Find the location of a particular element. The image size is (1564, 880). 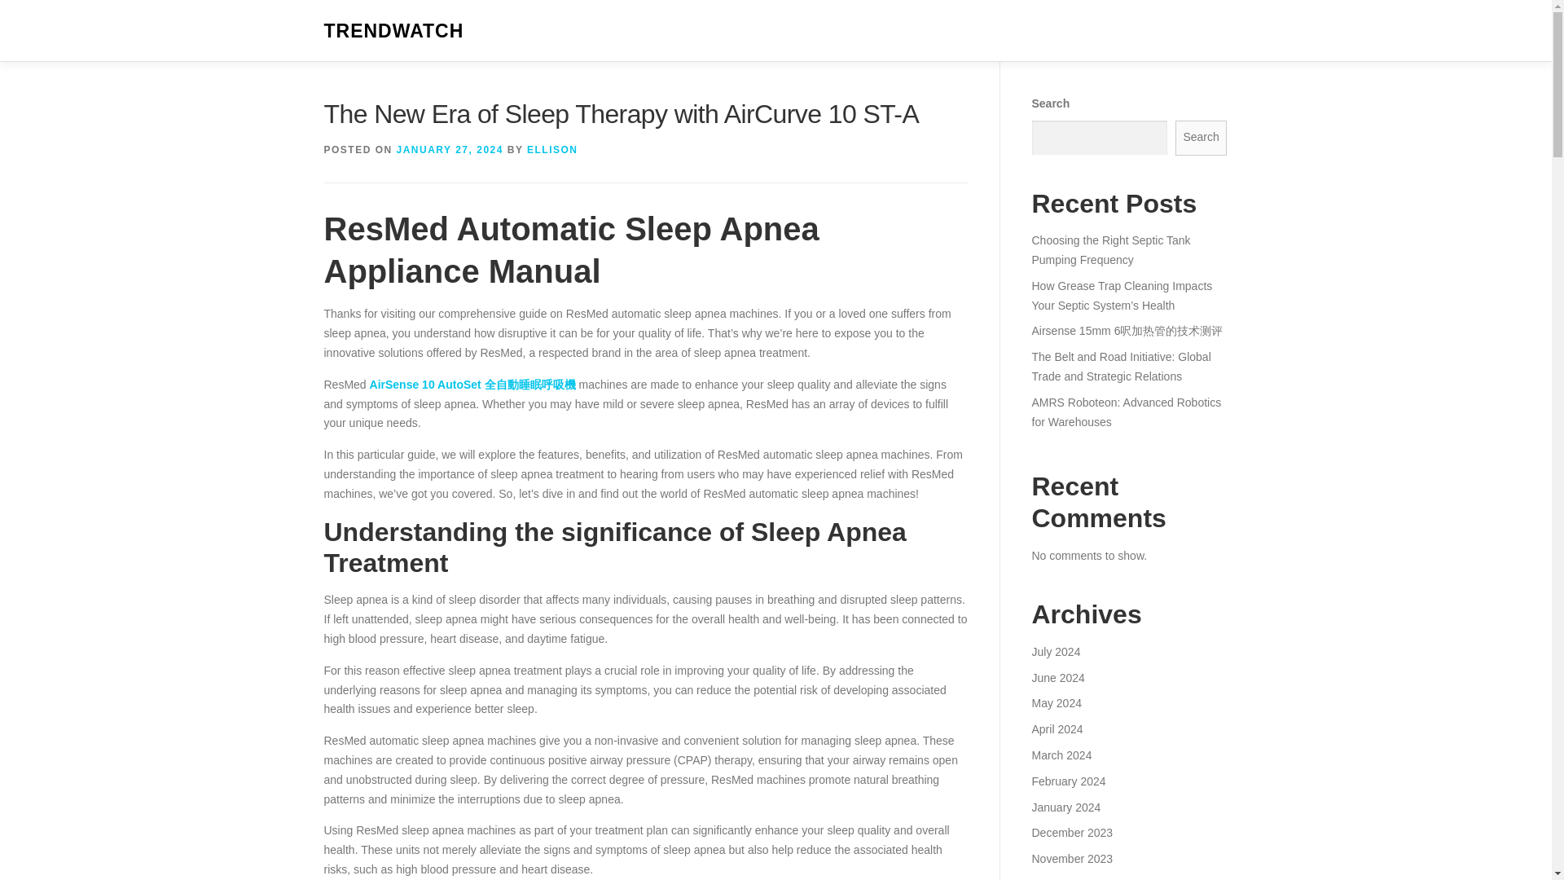

June 2024 is located at coordinates (1057, 678).